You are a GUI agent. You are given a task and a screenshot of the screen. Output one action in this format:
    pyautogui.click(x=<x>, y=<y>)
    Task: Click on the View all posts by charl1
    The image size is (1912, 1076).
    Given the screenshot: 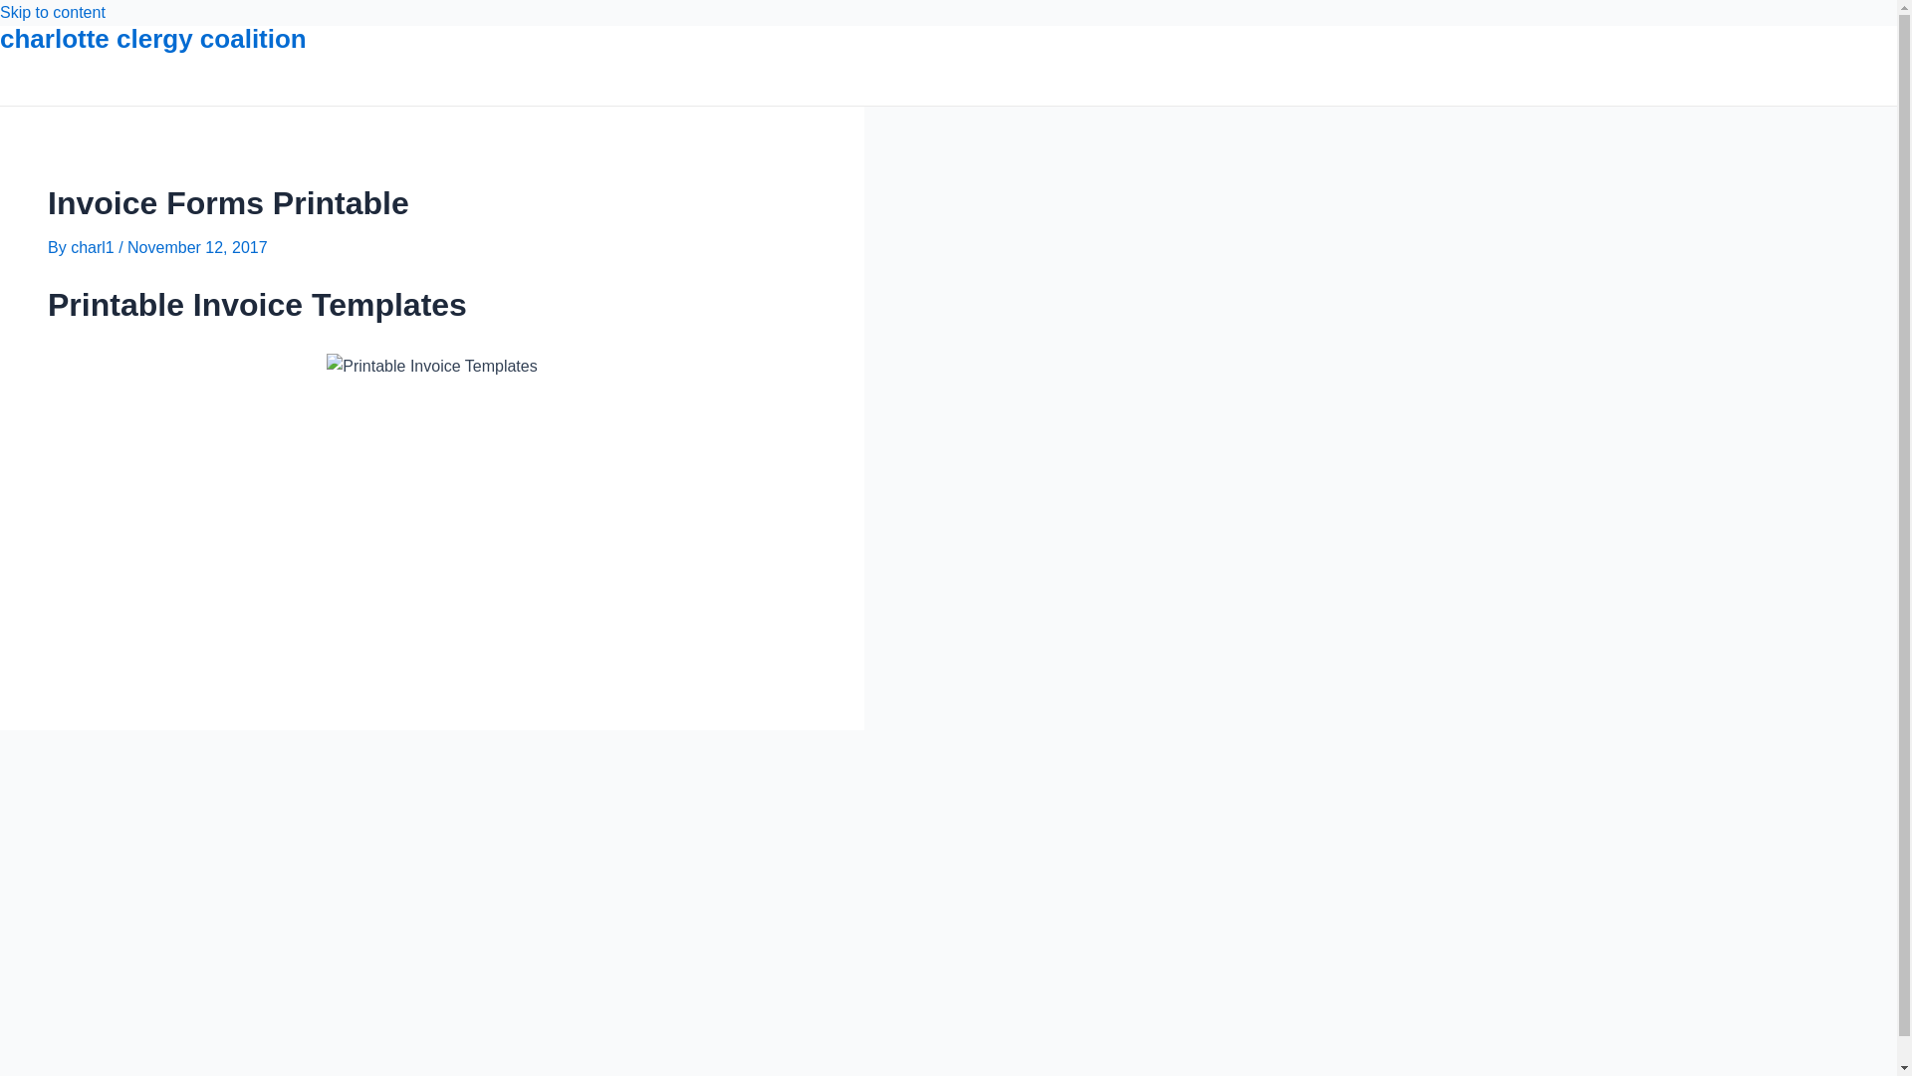 What is the action you would take?
    pyautogui.click(x=95, y=247)
    